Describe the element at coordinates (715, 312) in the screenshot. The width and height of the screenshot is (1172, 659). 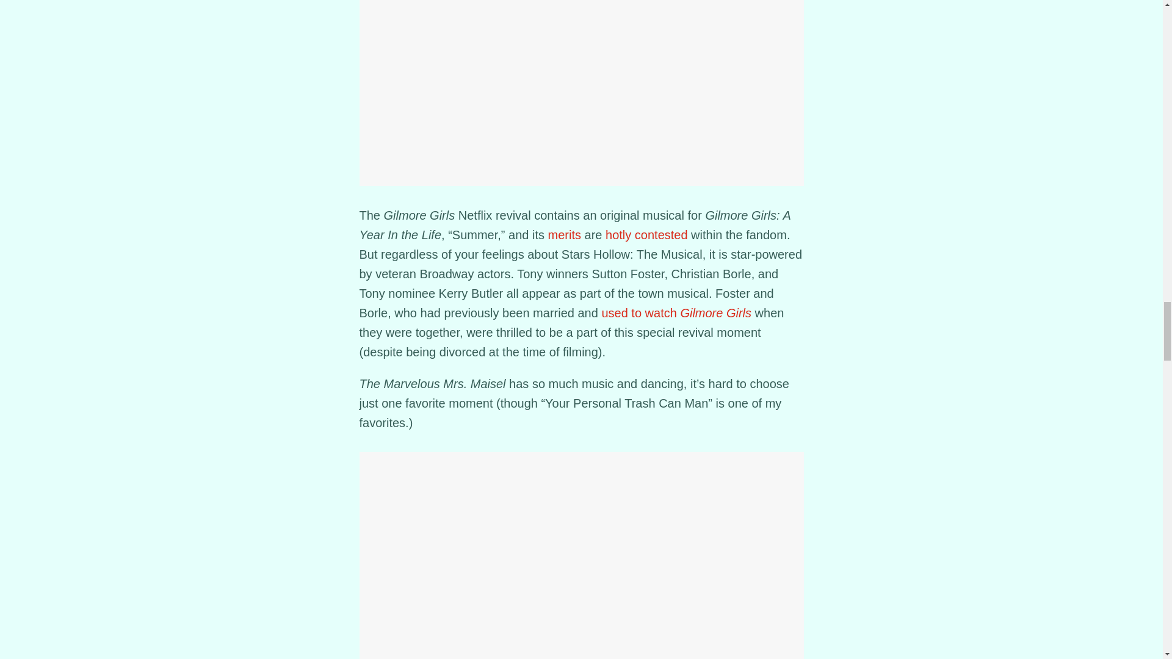
I see `Gilmore Girls` at that location.